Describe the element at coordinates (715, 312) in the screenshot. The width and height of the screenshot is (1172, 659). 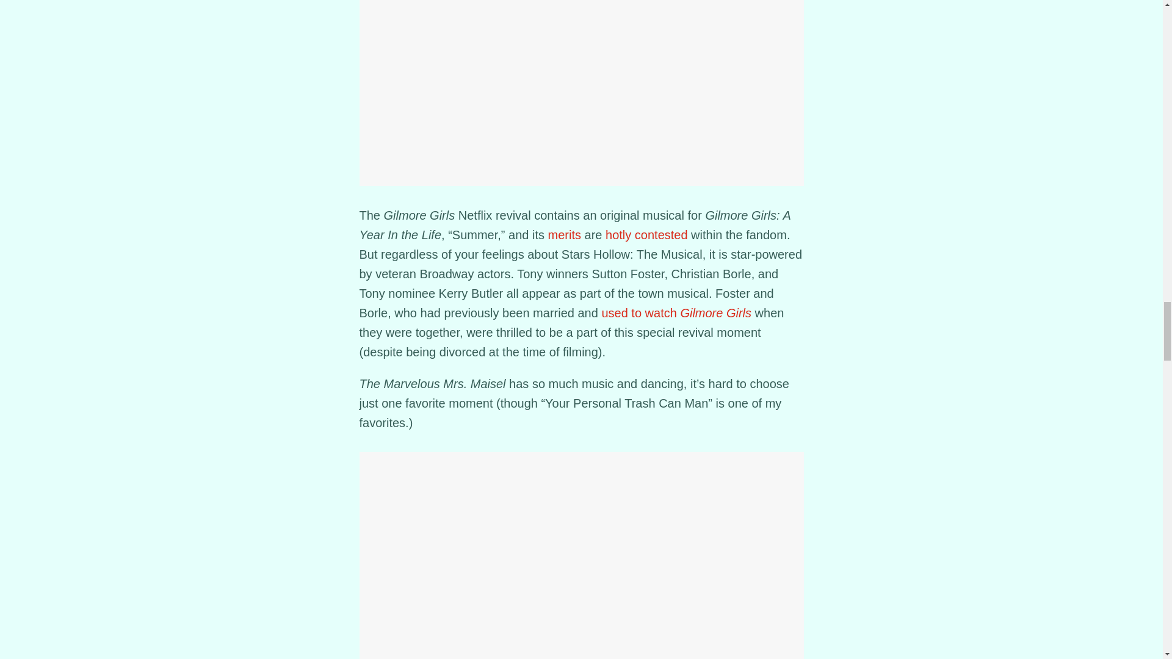
I see `Gilmore Girls` at that location.